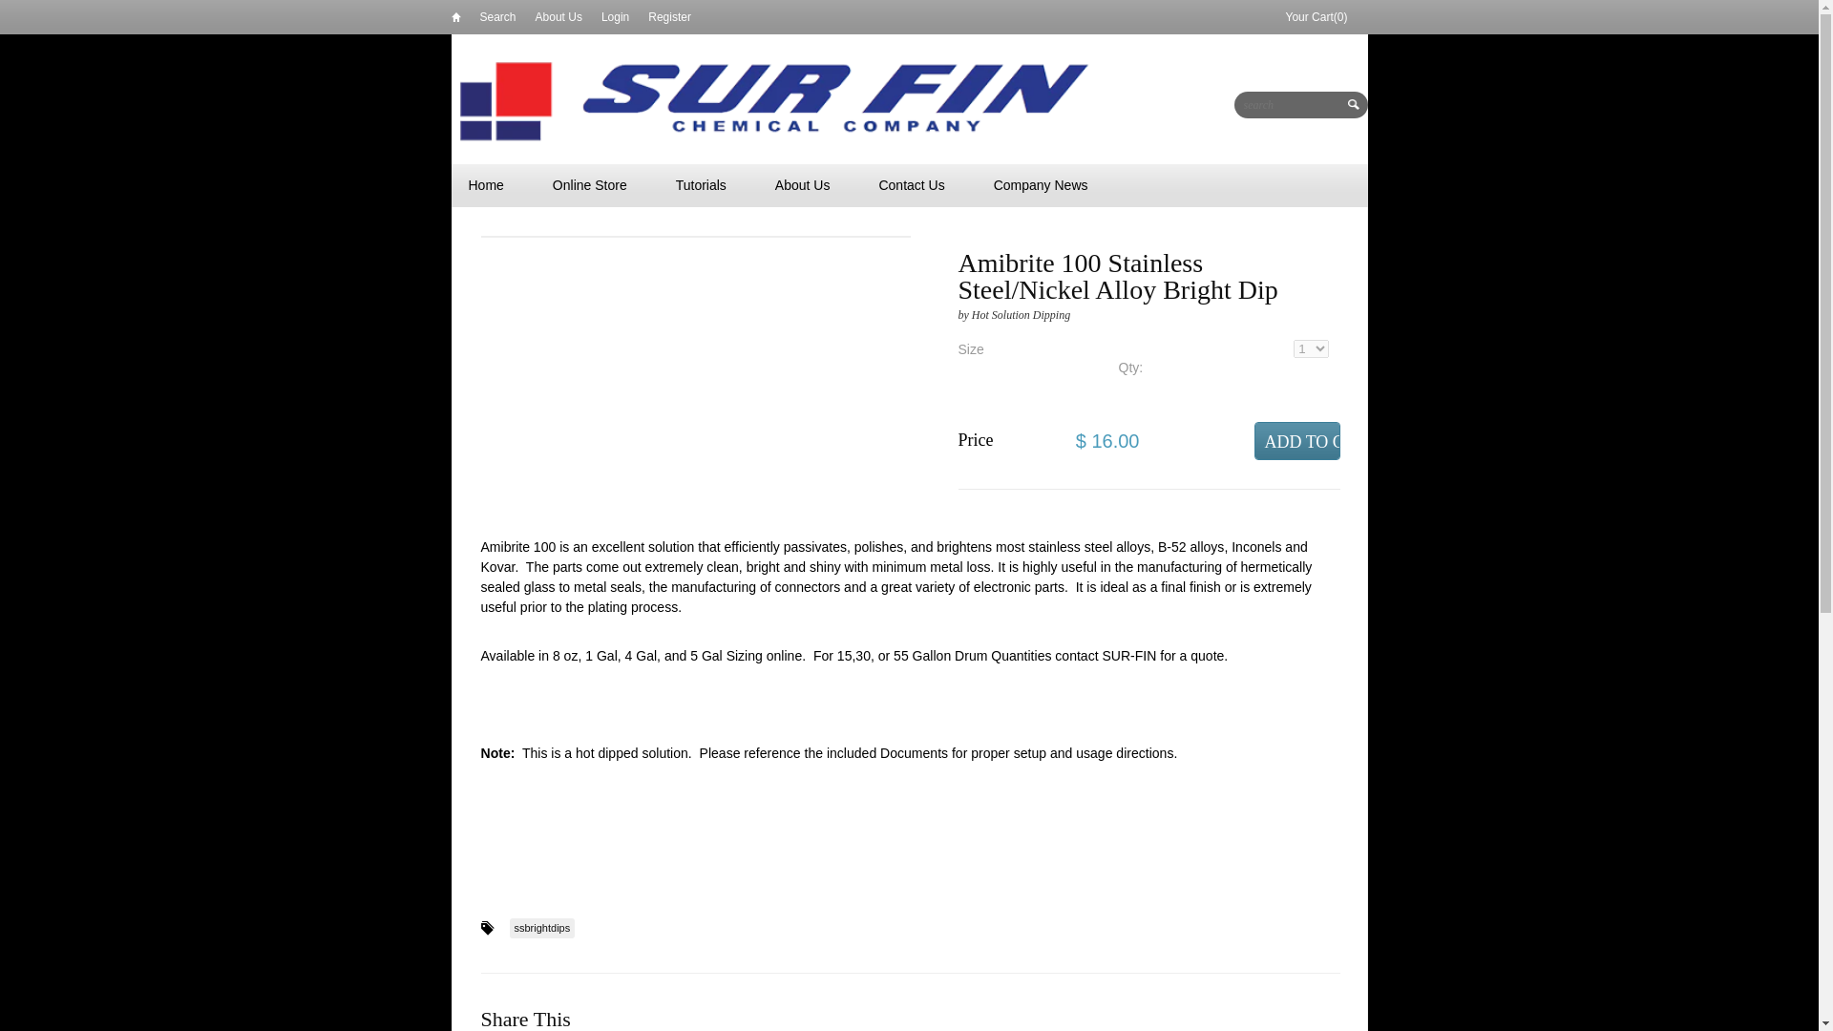  What do you see at coordinates (496, 16) in the screenshot?
I see `Search` at bounding box center [496, 16].